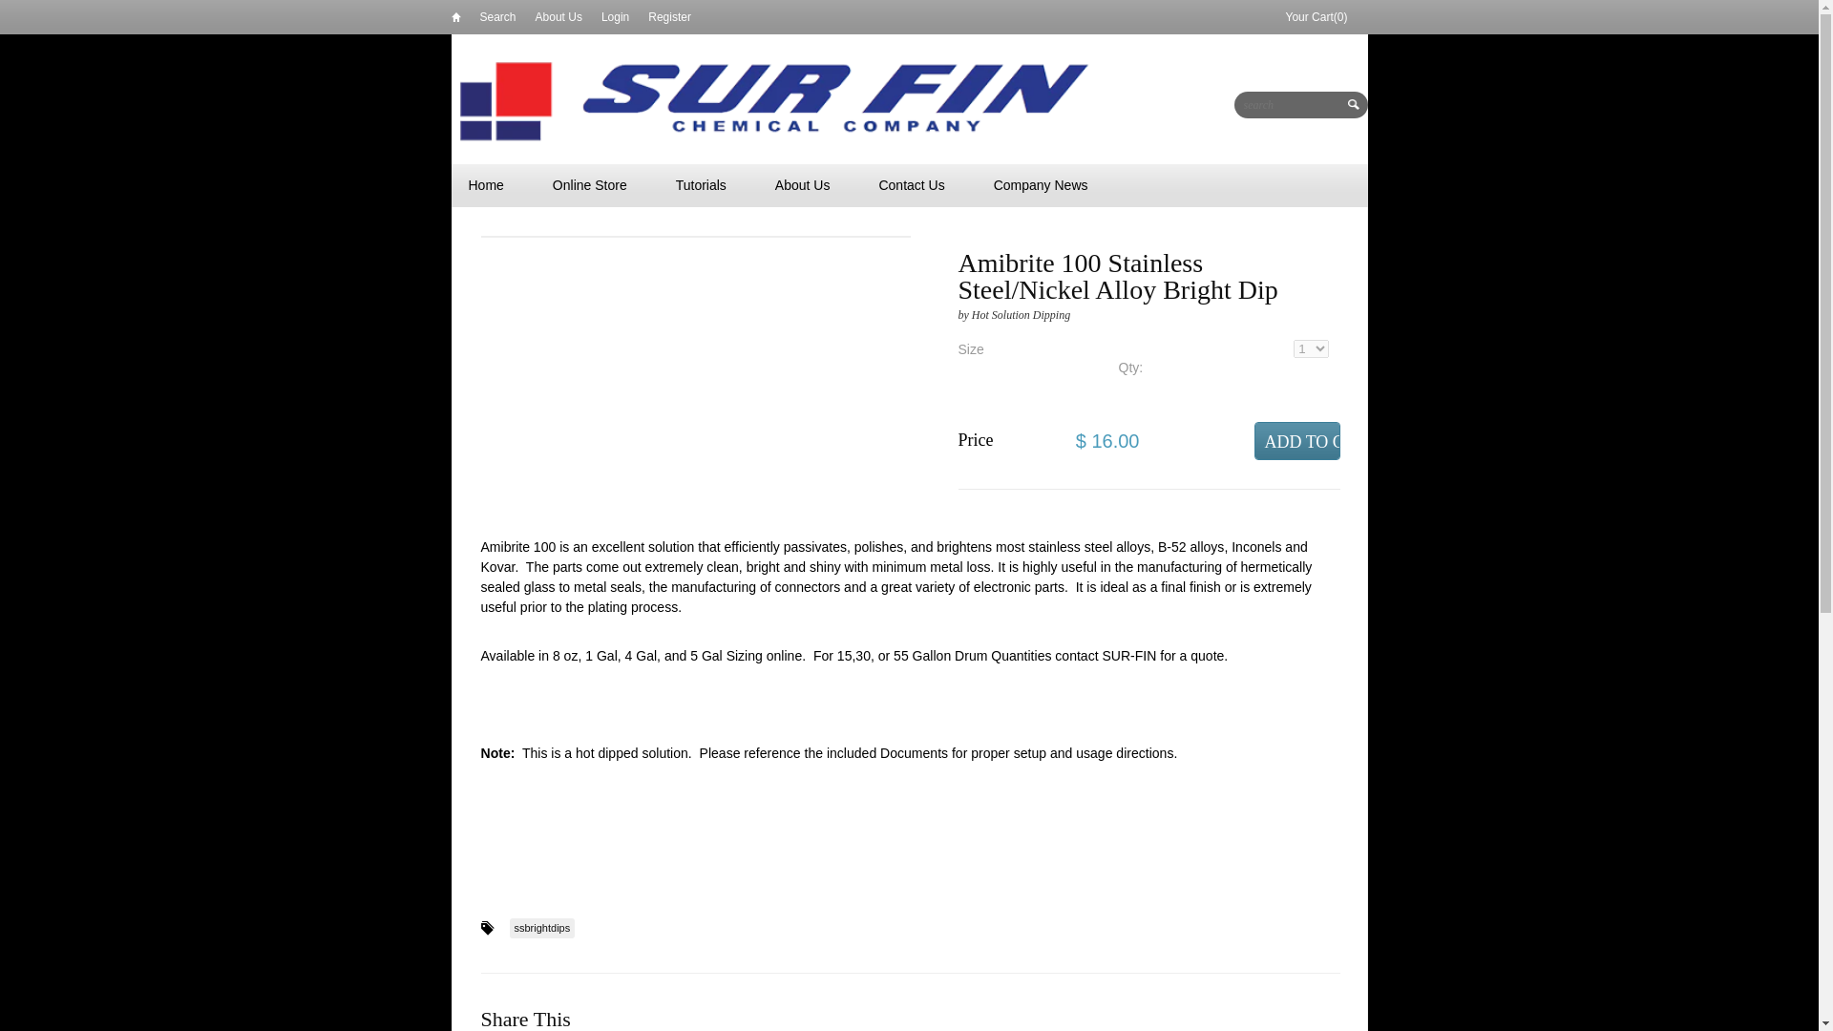  What do you see at coordinates (496, 16) in the screenshot?
I see `Search` at bounding box center [496, 16].